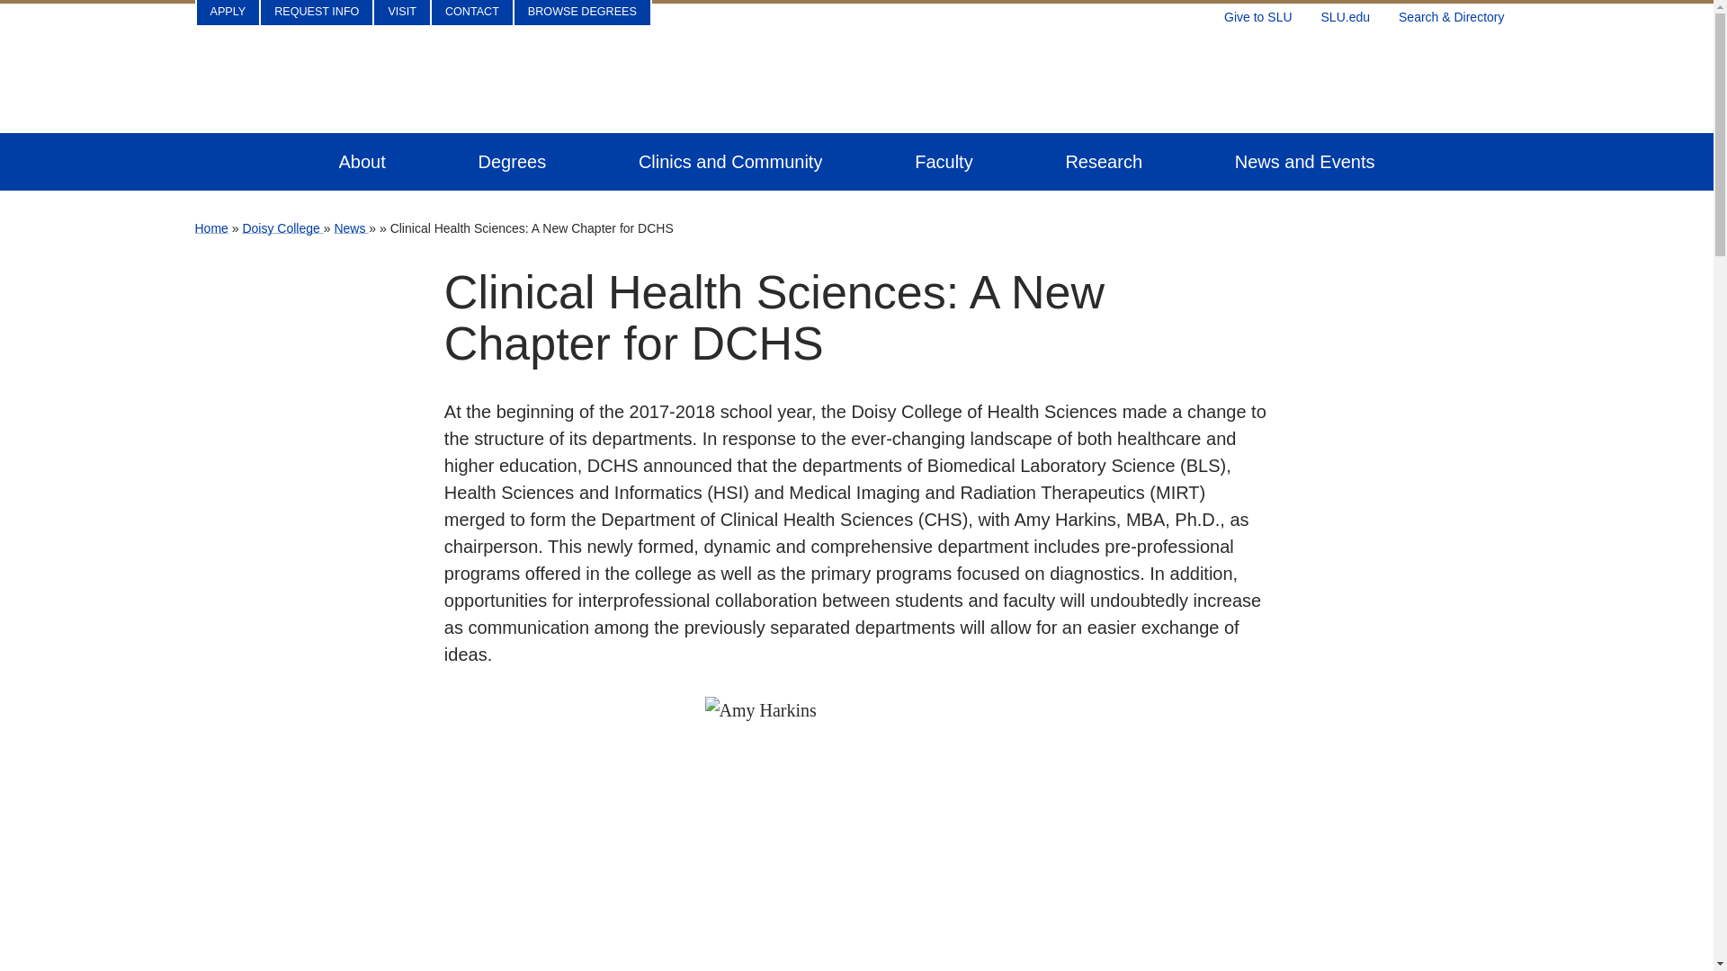 This screenshot has width=1727, height=971. Describe the element at coordinates (1103, 162) in the screenshot. I see `Research at Doisy College` at that location.